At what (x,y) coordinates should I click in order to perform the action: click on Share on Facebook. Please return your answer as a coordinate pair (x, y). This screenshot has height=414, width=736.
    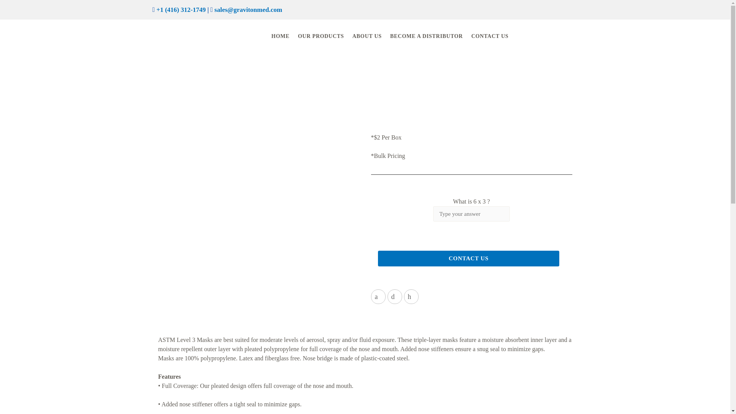
    Looking at the image, I should click on (378, 296).